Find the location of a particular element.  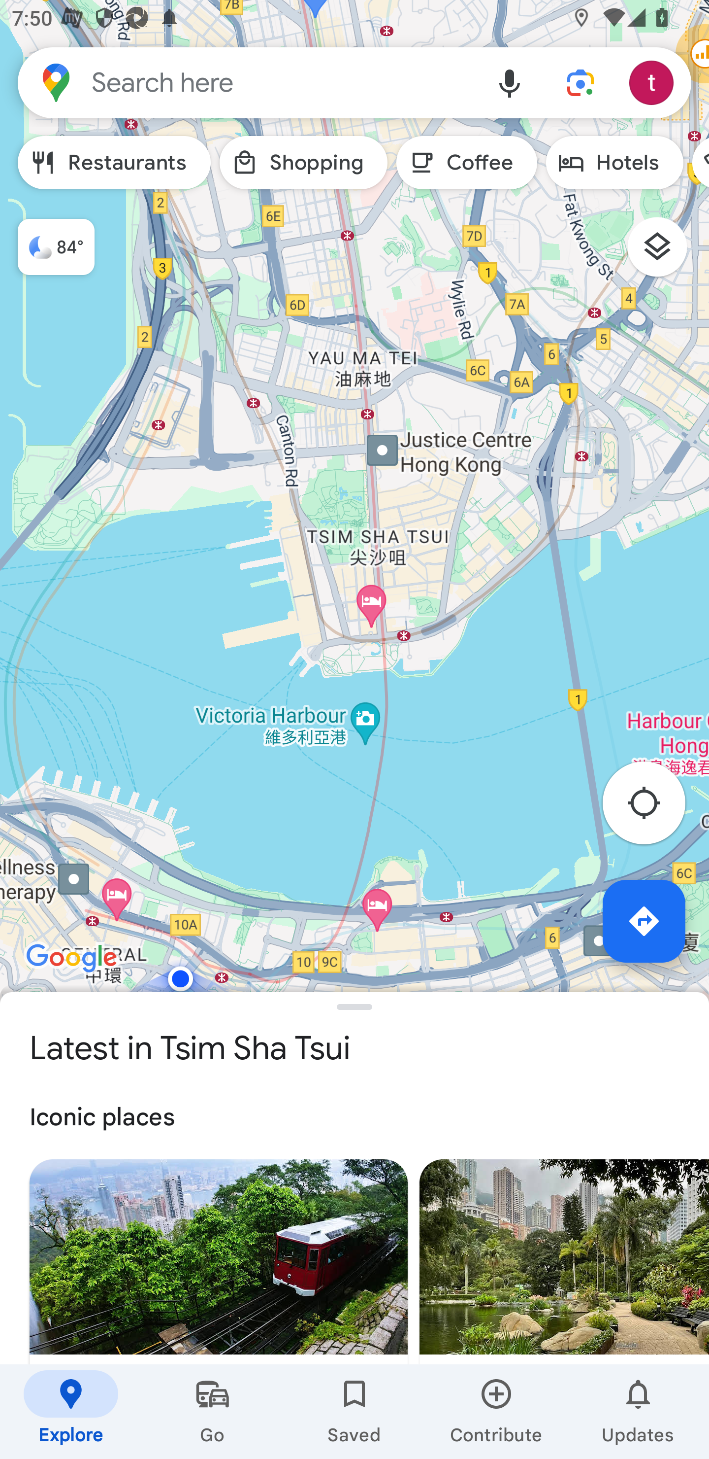

Shopping Search for Shopping is located at coordinates (303, 163).